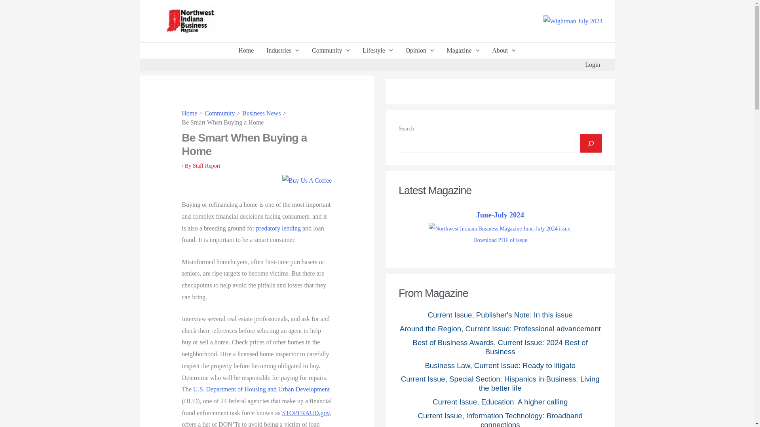  Describe the element at coordinates (261, 389) in the screenshot. I see `United States Department of Housing and Urban Development` at that location.